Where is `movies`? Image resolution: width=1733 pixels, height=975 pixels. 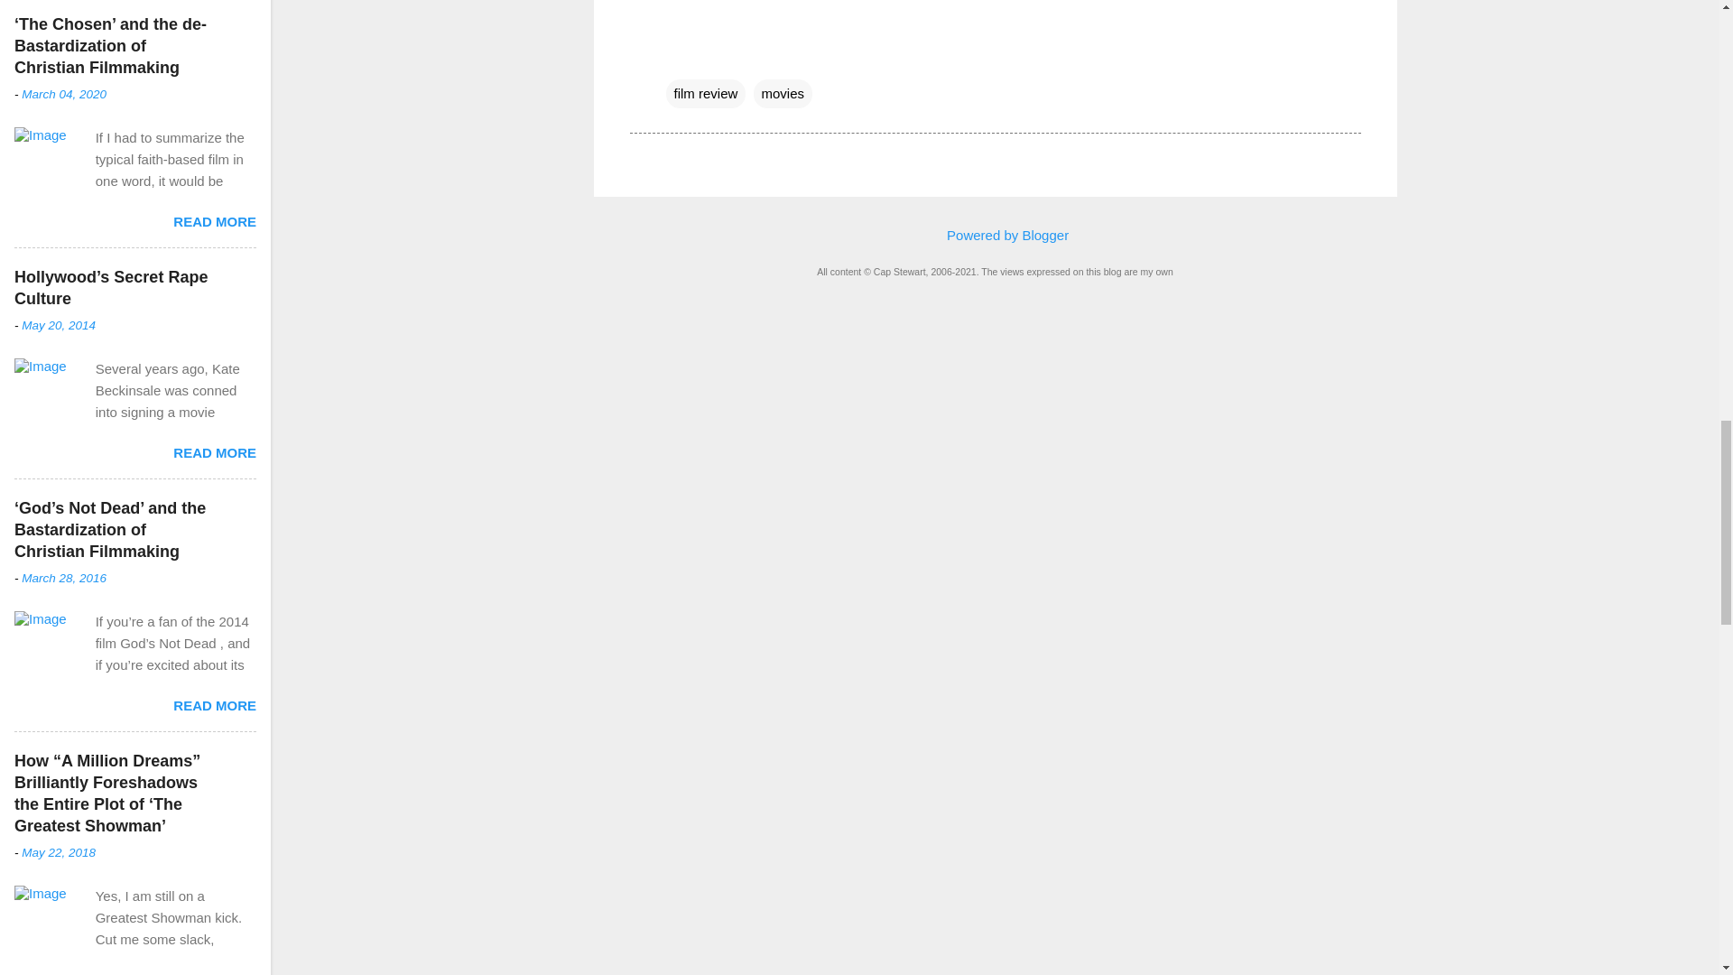
movies is located at coordinates (783, 93).